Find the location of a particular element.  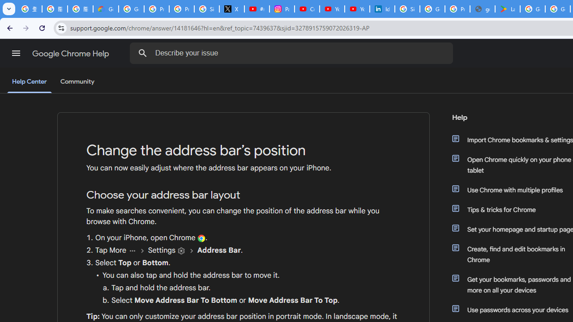

YouTube Culture & Trends - YouTube Top 10, 2021 is located at coordinates (357, 9).